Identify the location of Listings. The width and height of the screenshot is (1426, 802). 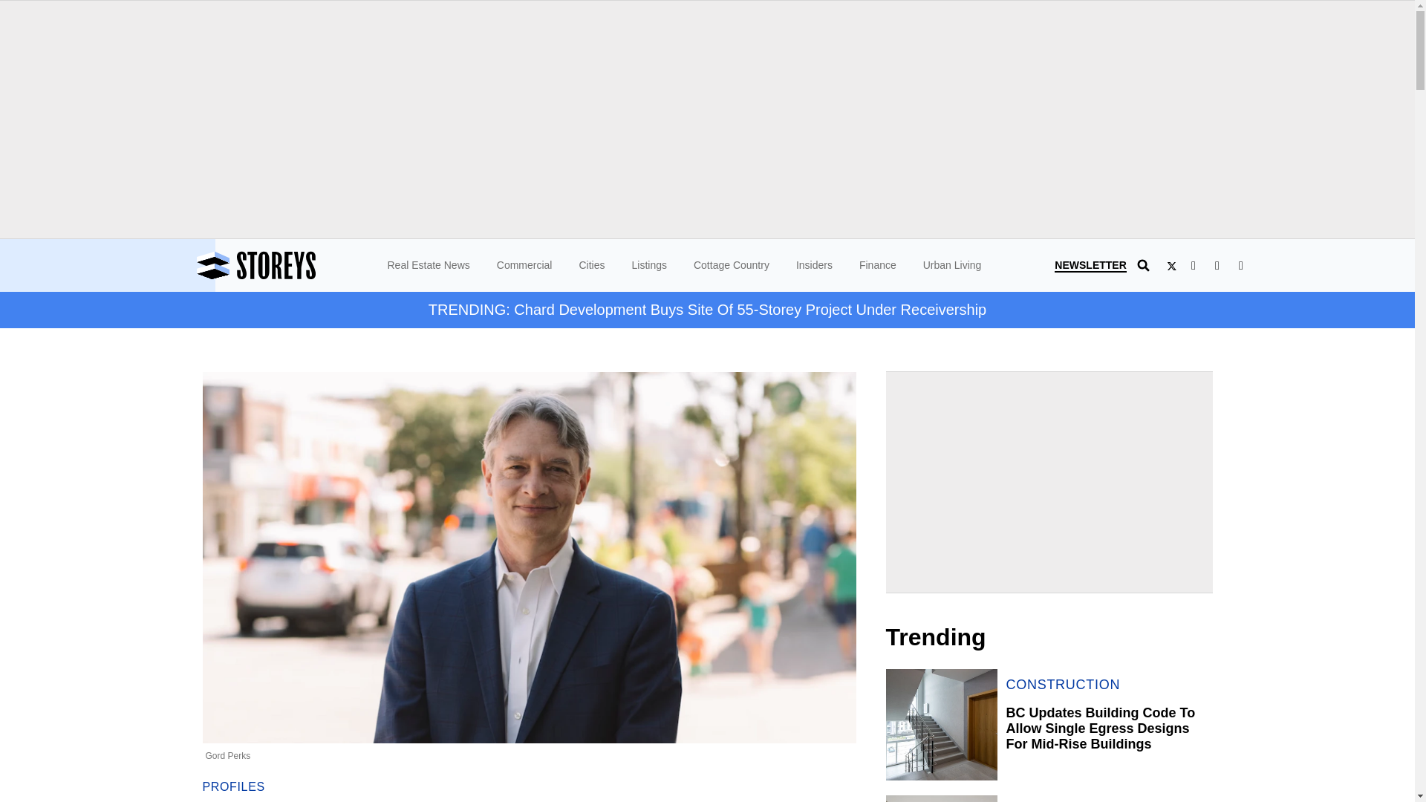
(648, 264).